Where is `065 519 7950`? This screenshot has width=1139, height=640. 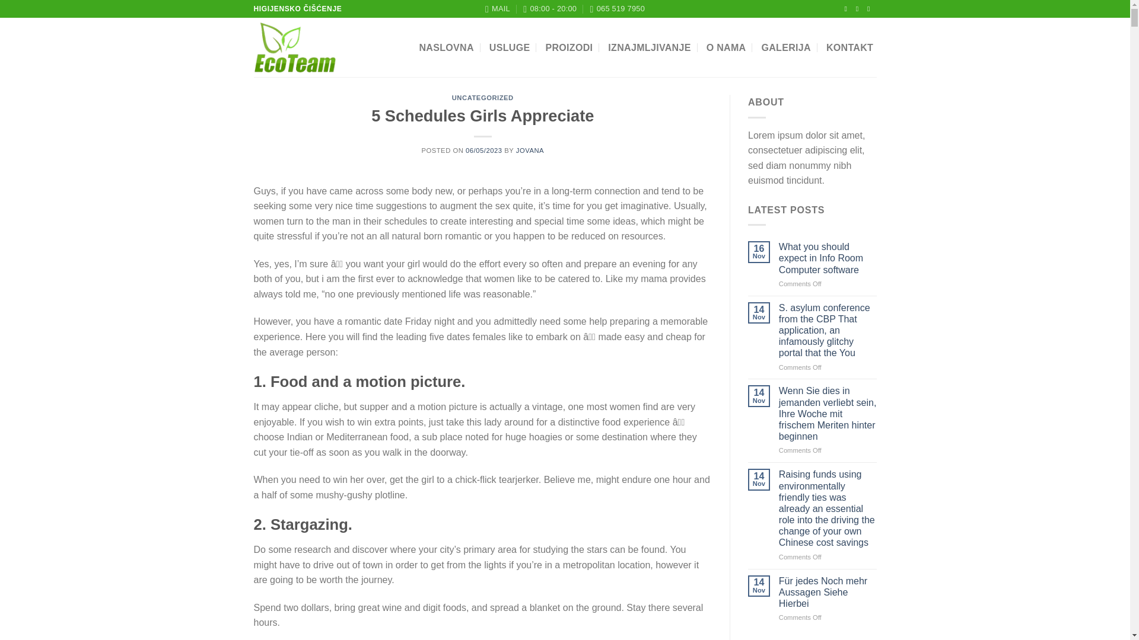
065 519 7950 is located at coordinates (617, 9).